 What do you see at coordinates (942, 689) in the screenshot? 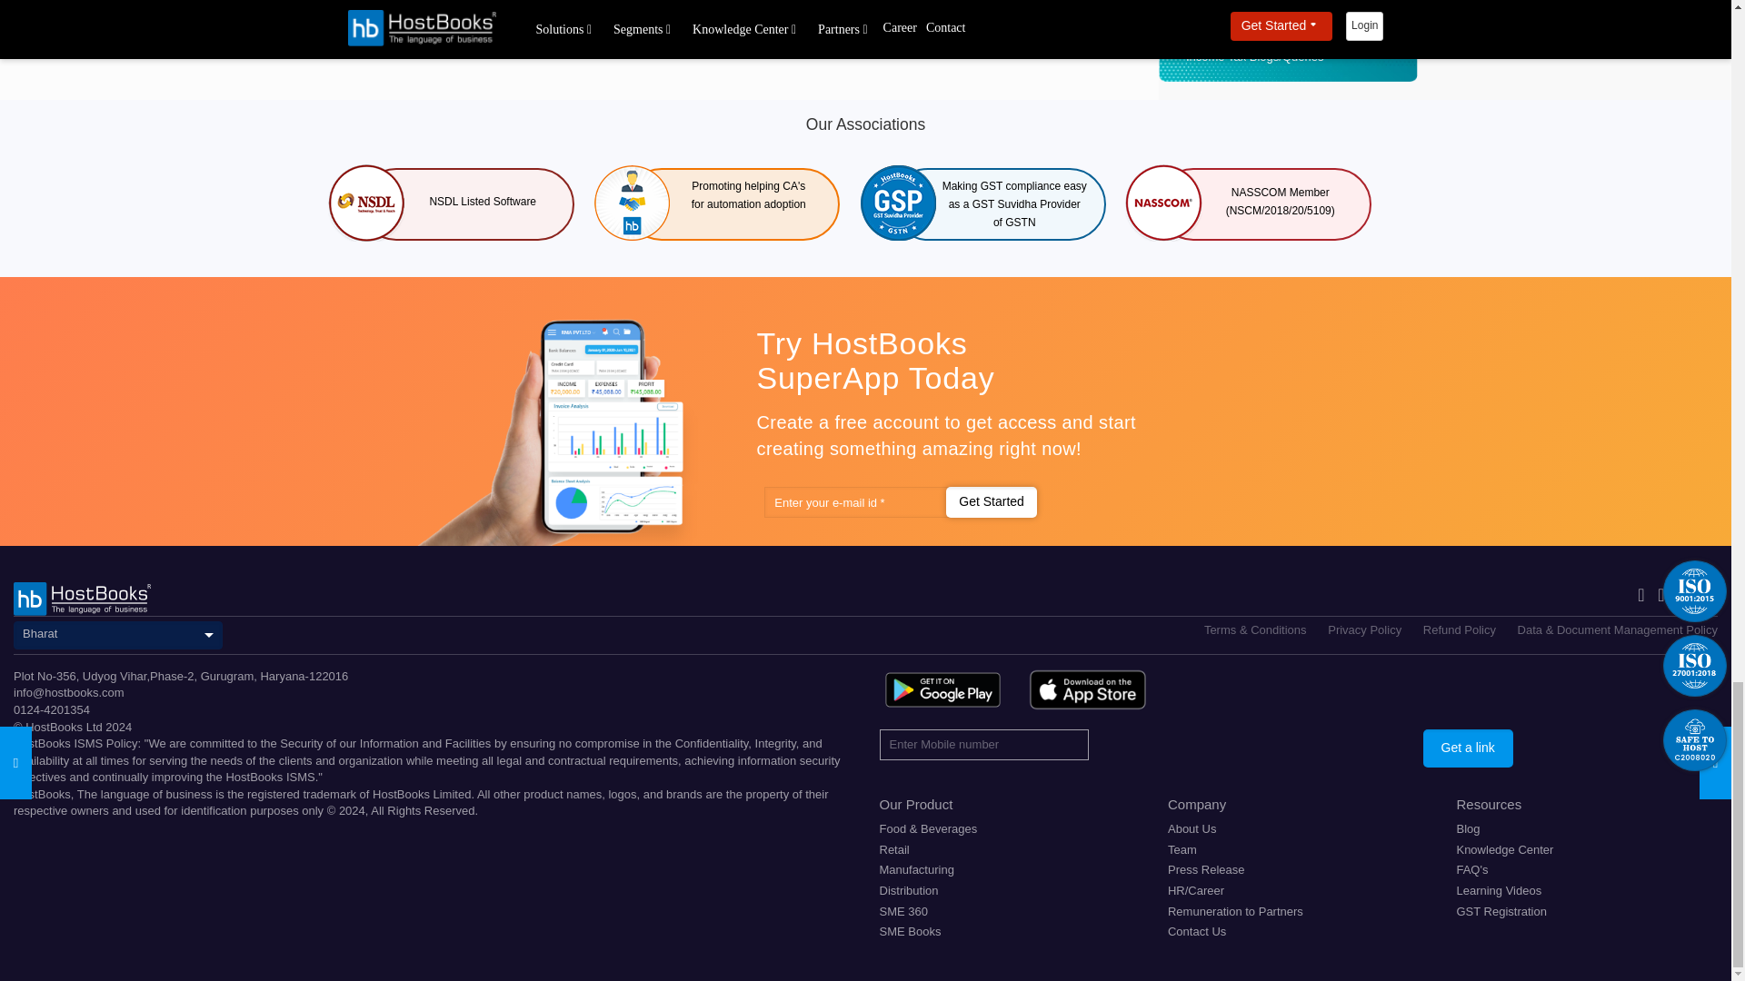
I see `Download HostBooks Mobile App!` at bounding box center [942, 689].